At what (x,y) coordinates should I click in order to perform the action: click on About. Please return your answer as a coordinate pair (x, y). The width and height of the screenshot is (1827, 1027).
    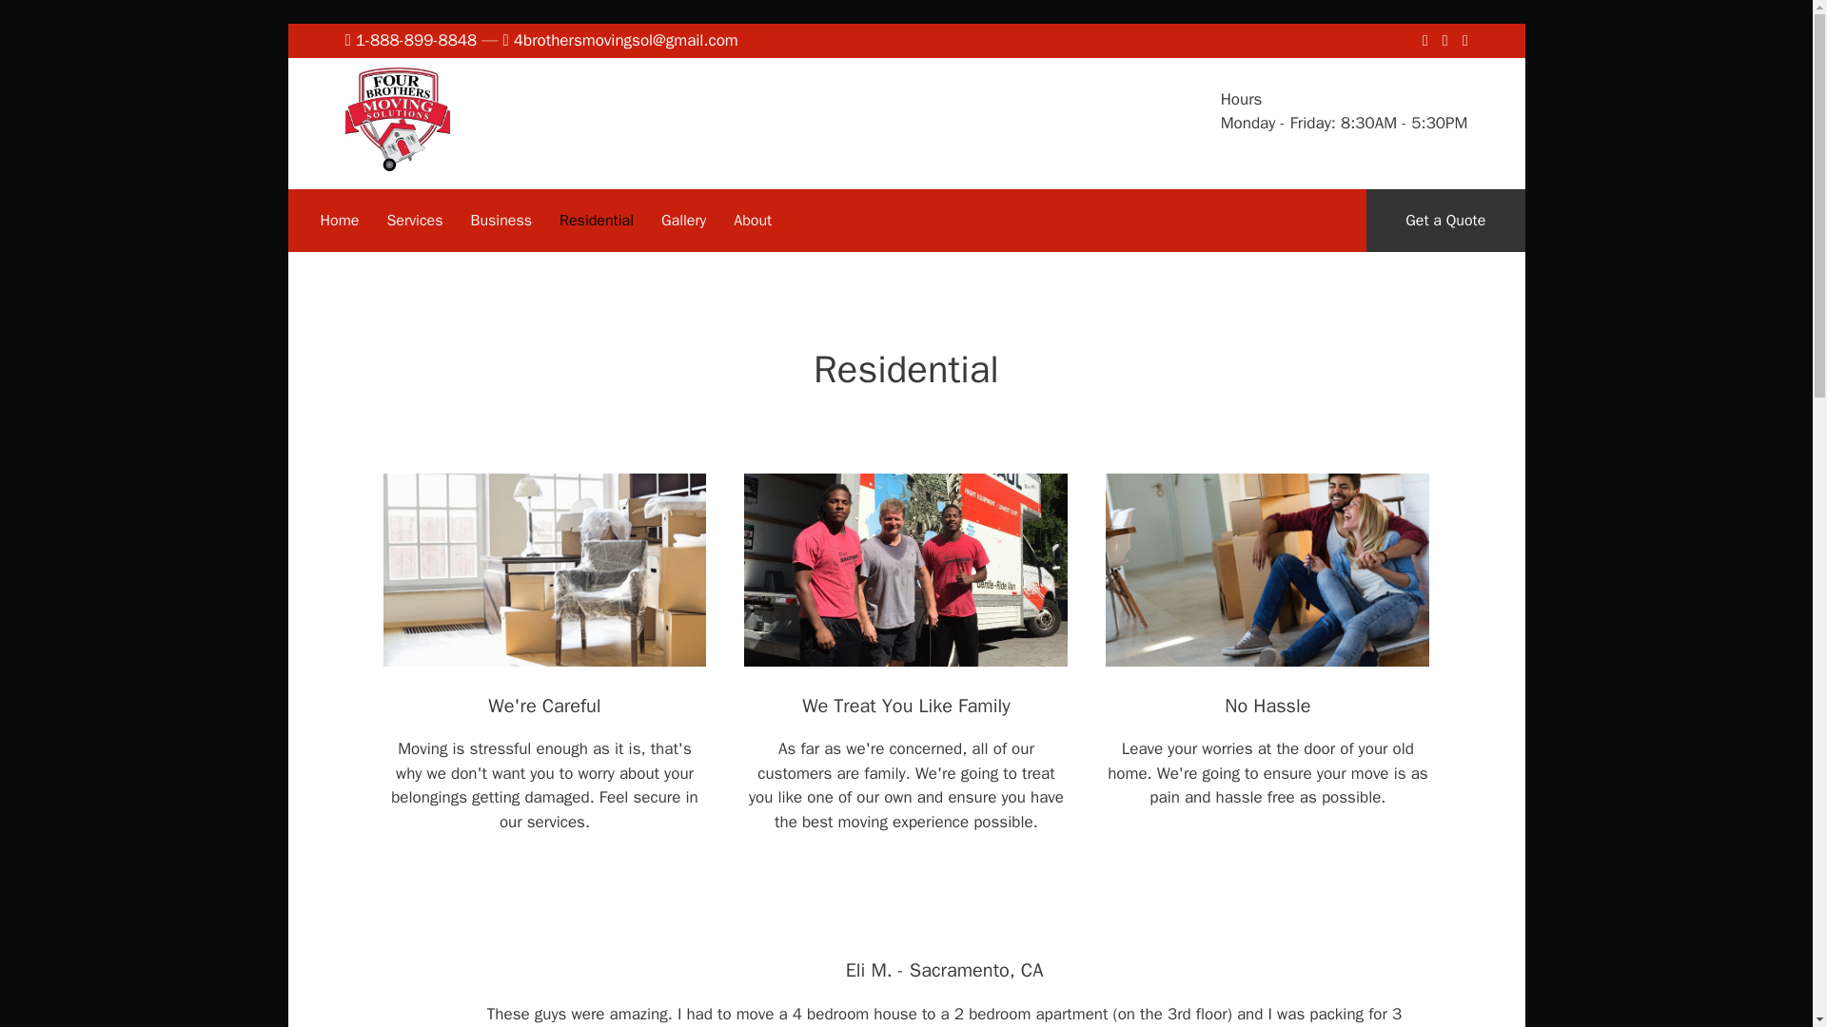
    Looking at the image, I should click on (752, 220).